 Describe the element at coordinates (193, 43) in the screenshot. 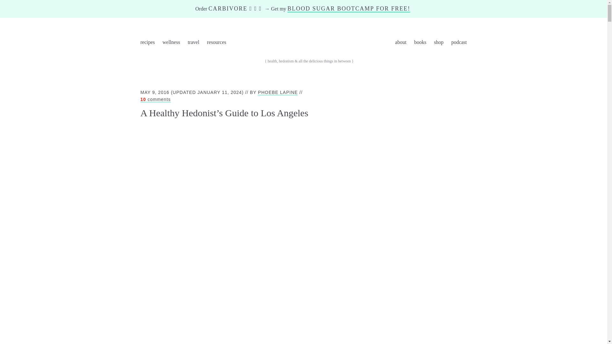

I see `travel` at that location.